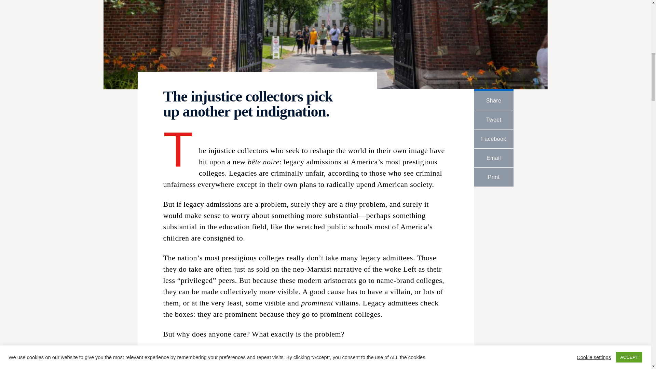 Image resolution: width=656 pixels, height=369 pixels. What do you see at coordinates (180, 353) in the screenshot?
I see `One writer` at bounding box center [180, 353].